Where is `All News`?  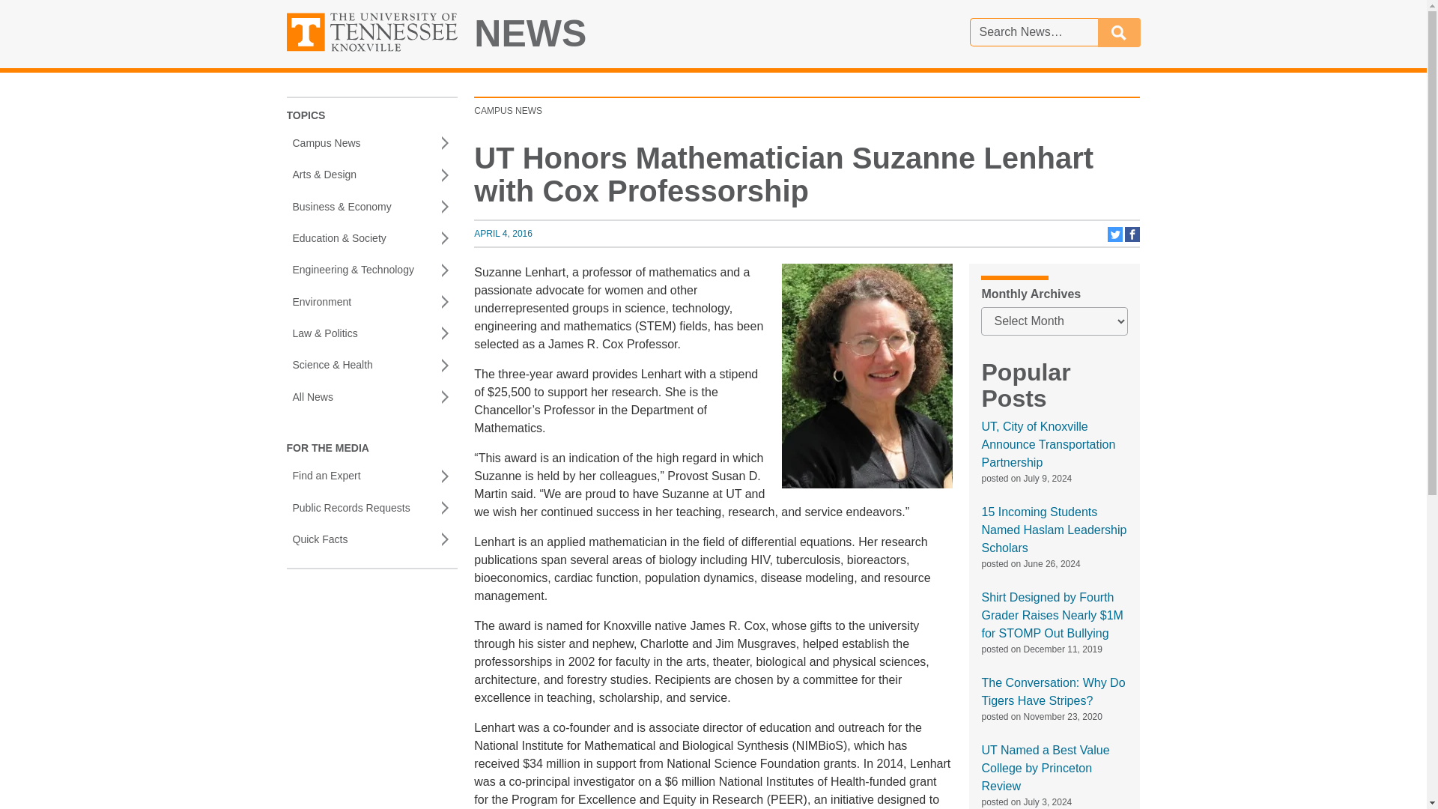 All News is located at coordinates (371, 396).